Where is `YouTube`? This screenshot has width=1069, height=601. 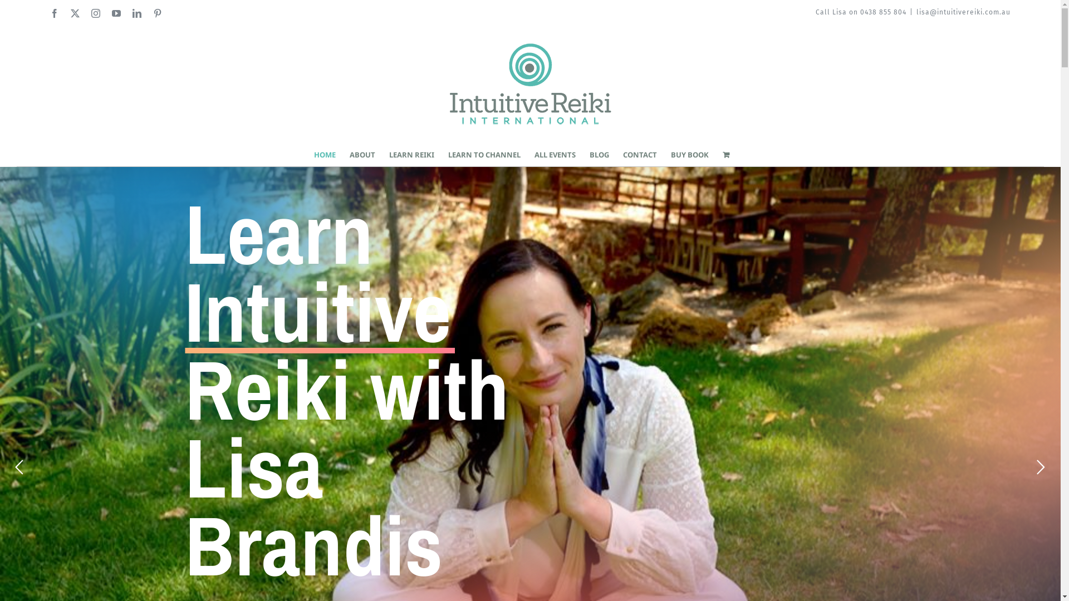
YouTube is located at coordinates (117, 13).